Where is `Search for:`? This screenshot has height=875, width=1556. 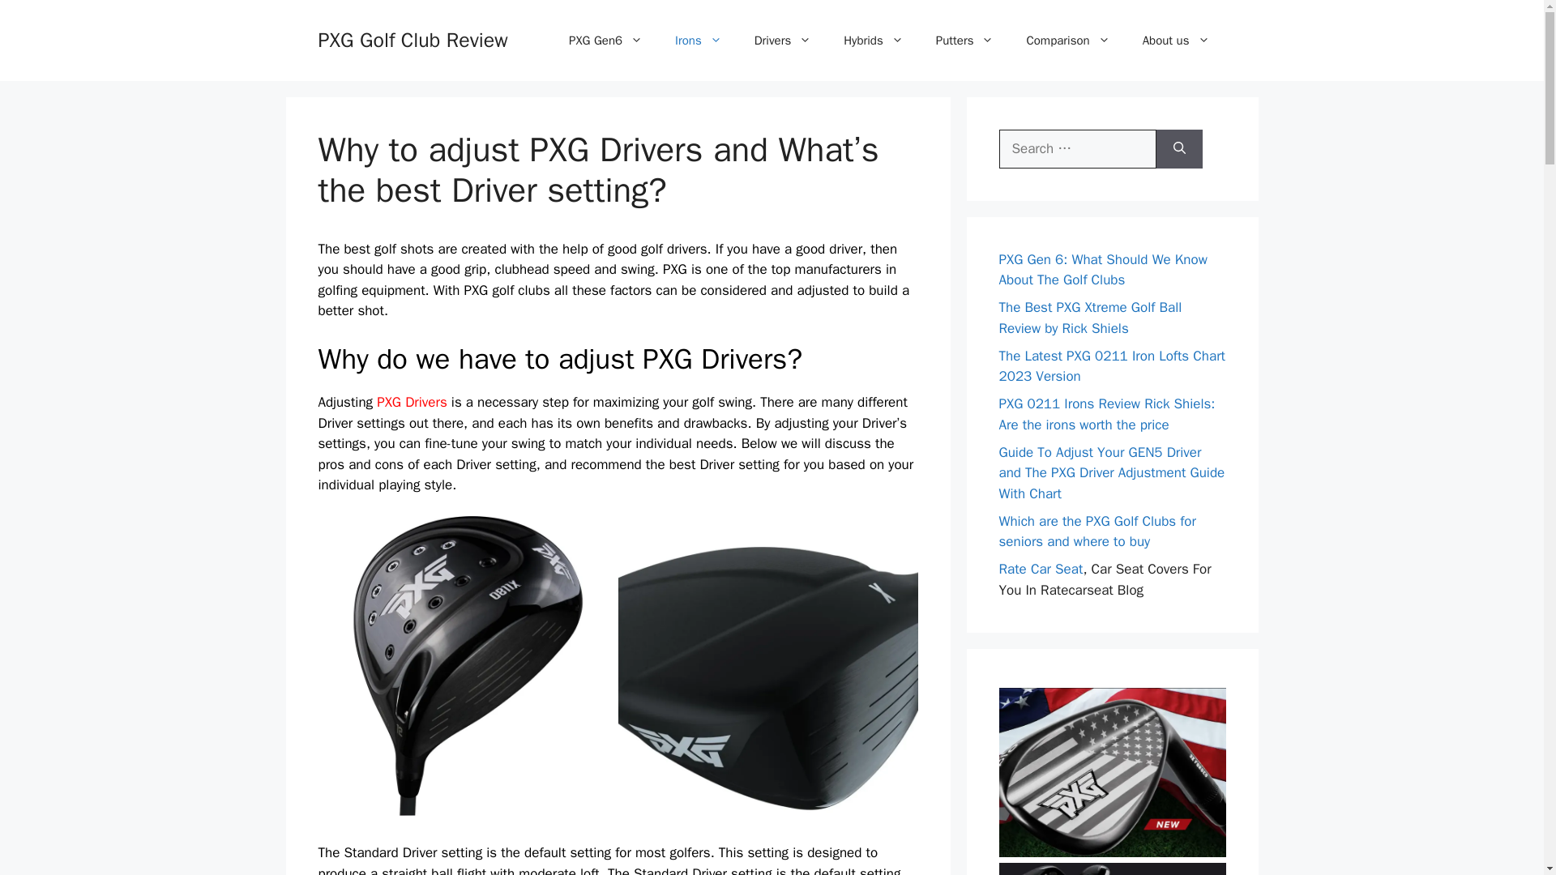
Search for: is located at coordinates (1077, 149).